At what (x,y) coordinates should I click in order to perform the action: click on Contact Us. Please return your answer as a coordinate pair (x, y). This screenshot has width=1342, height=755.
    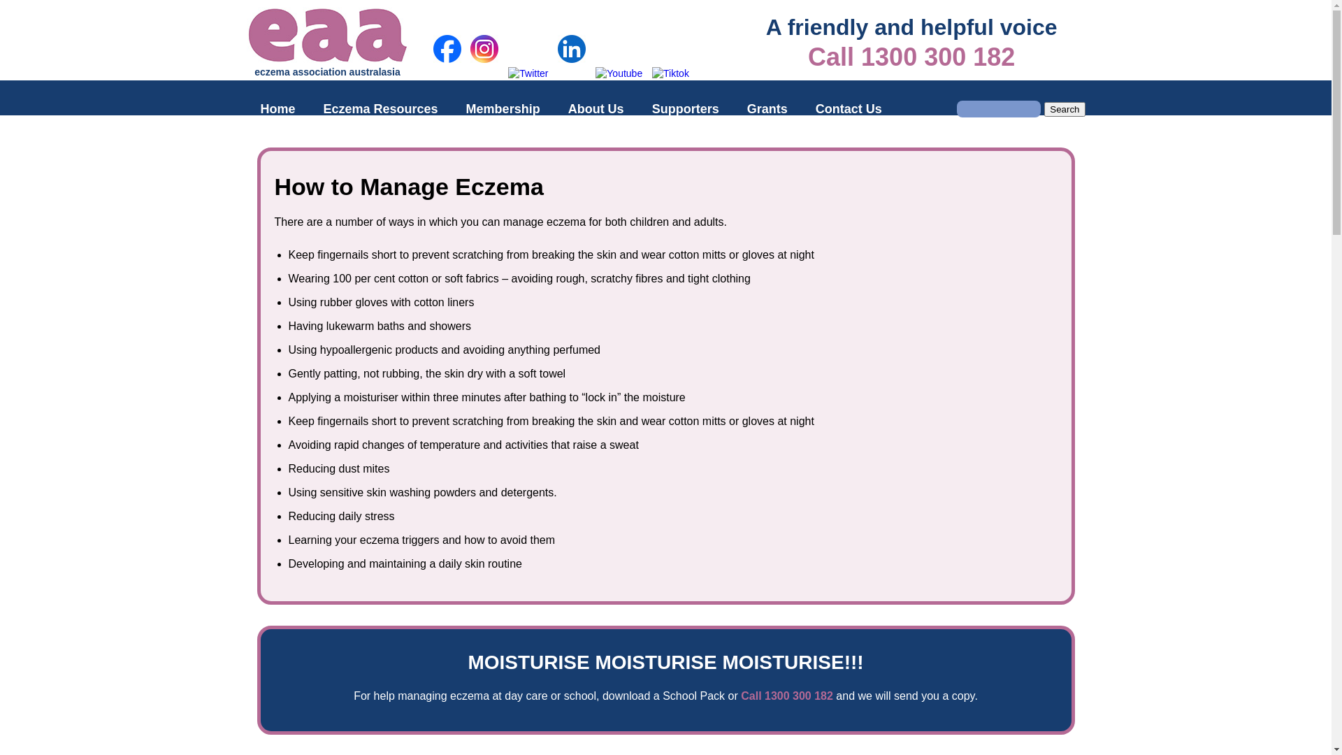
    Looking at the image, I should click on (849, 109).